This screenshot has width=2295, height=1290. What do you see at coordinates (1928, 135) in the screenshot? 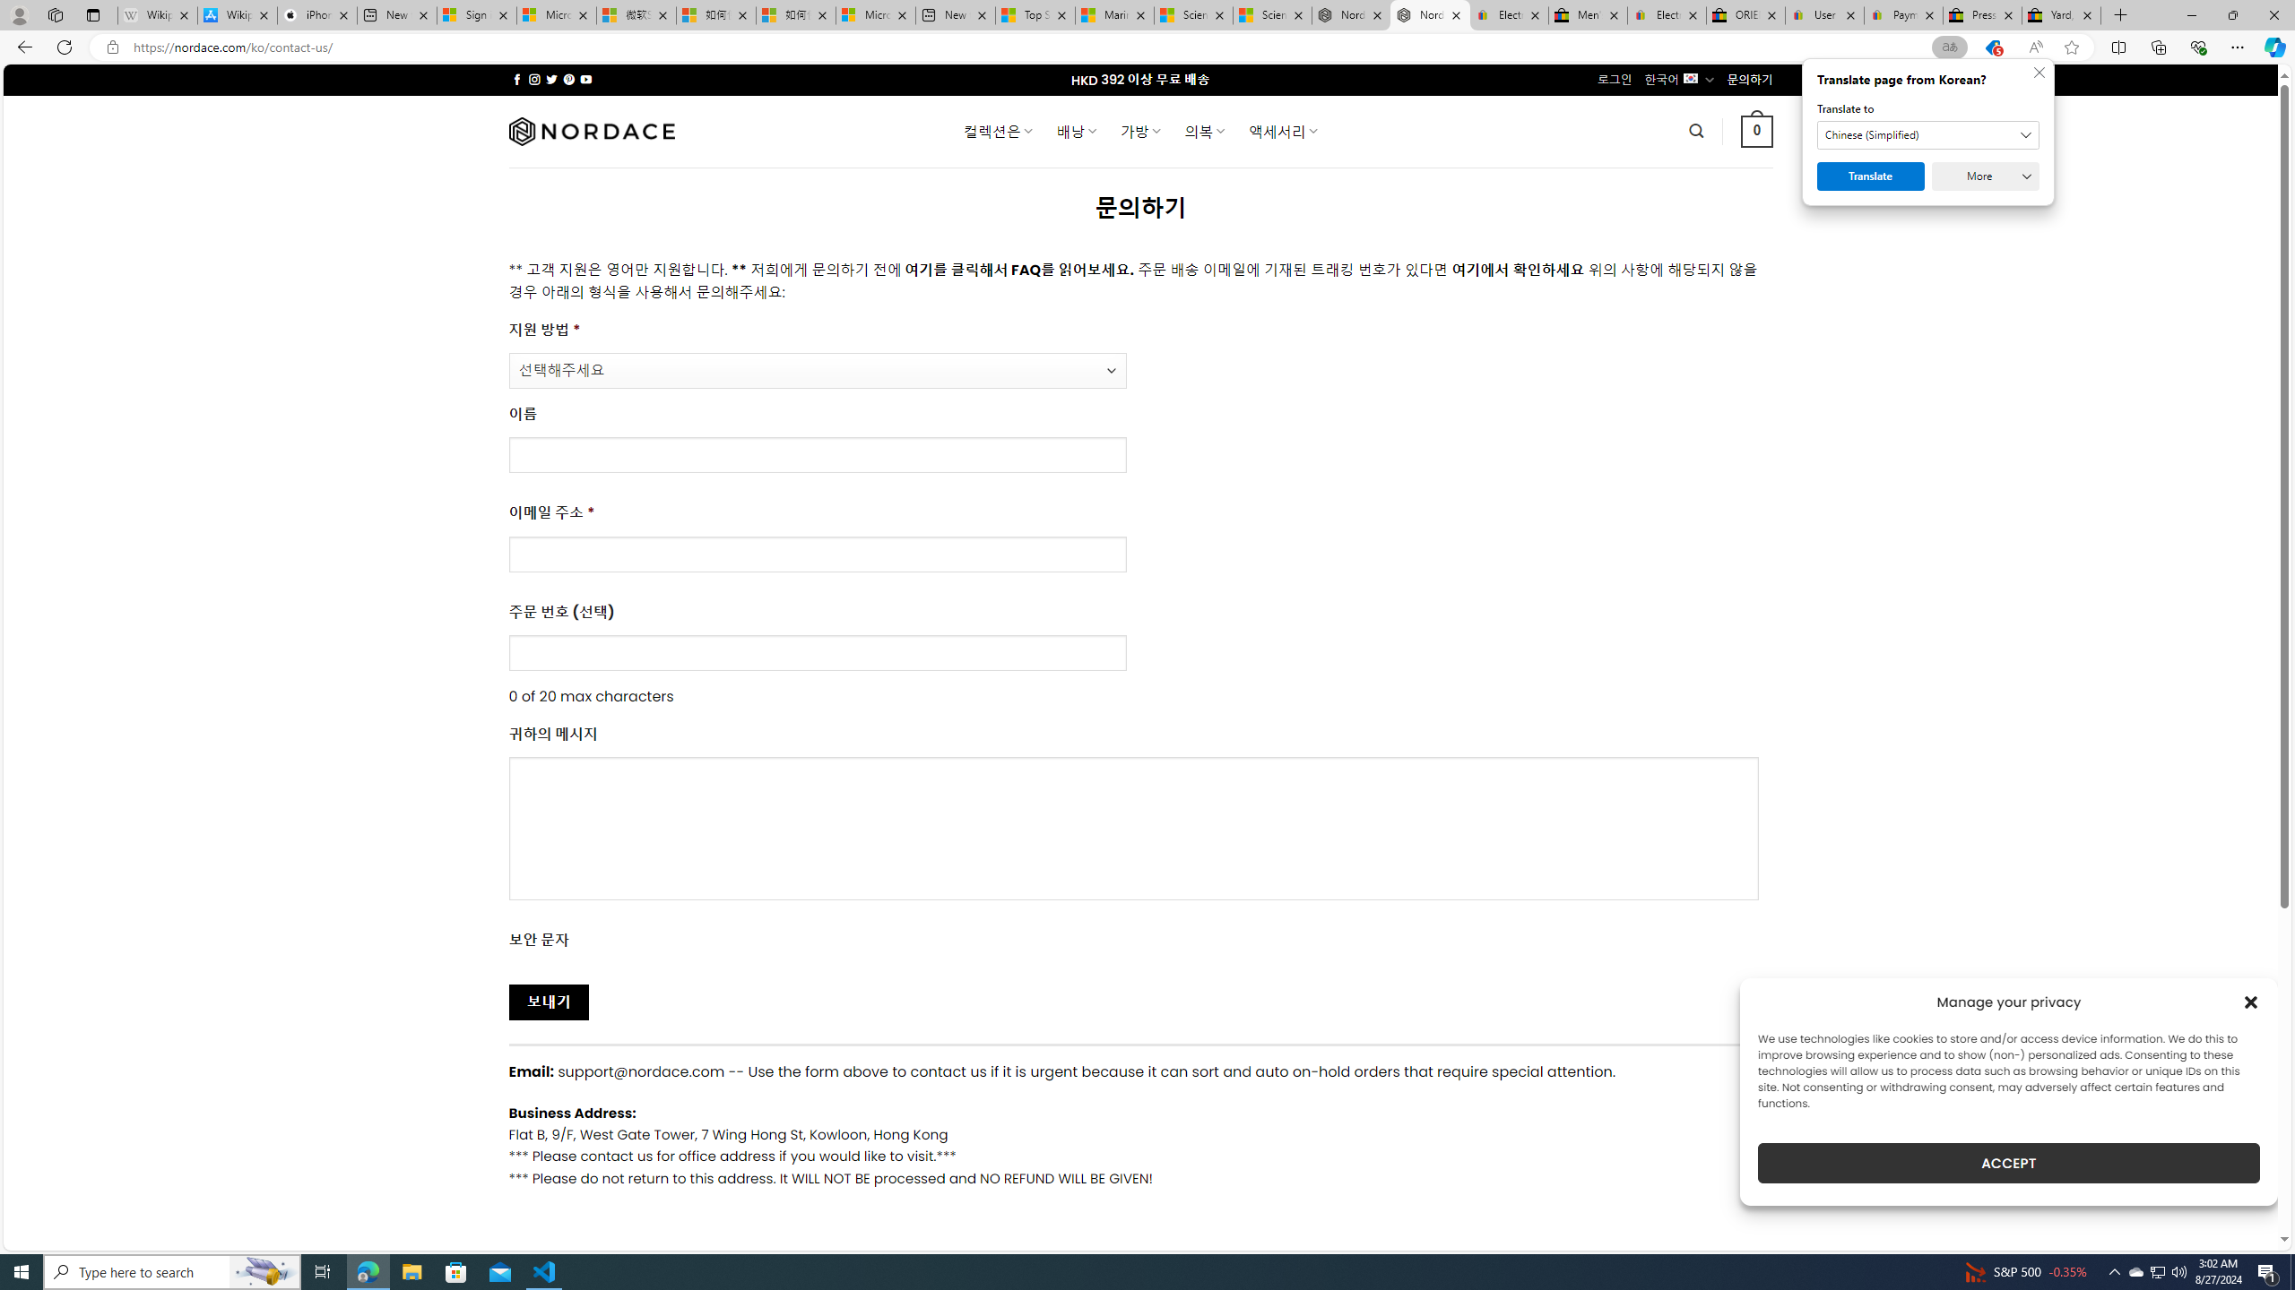
I see `Translate to` at bounding box center [1928, 135].